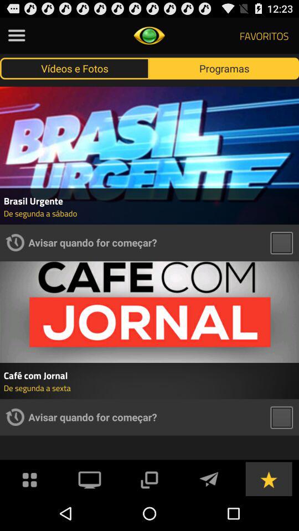 The height and width of the screenshot is (531, 299). What do you see at coordinates (15, 417) in the screenshot?
I see `open the icon to the left of avisar quando for app` at bounding box center [15, 417].